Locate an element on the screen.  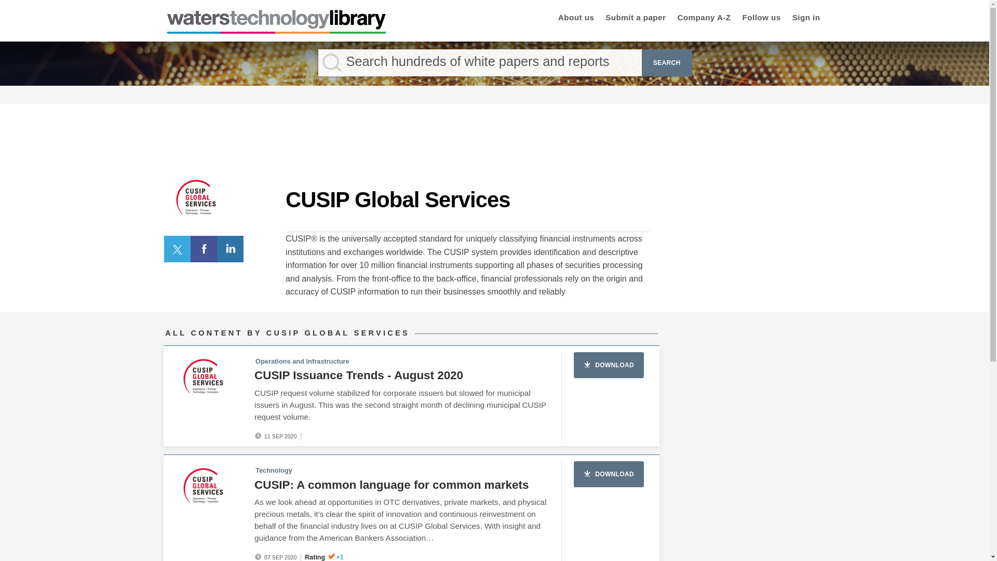
Return to homepage is located at coordinates (276, 31).